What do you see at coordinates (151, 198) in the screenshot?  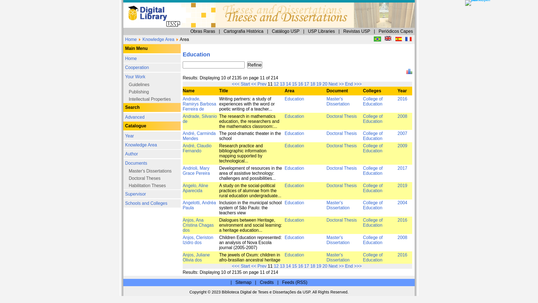 I see `Anjos, Juliane Olivia dos` at bounding box center [151, 198].